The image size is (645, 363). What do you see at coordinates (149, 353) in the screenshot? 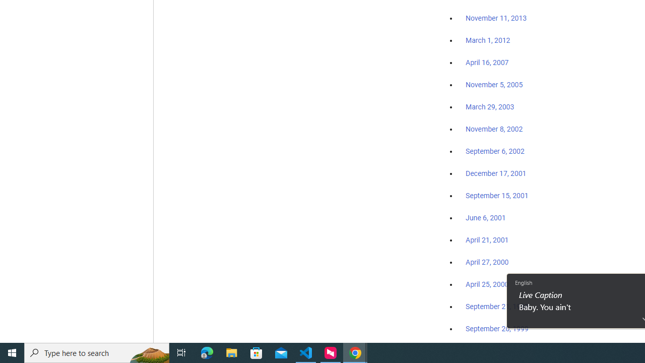
I see `Search highlights icon opens search home window` at bounding box center [149, 353].